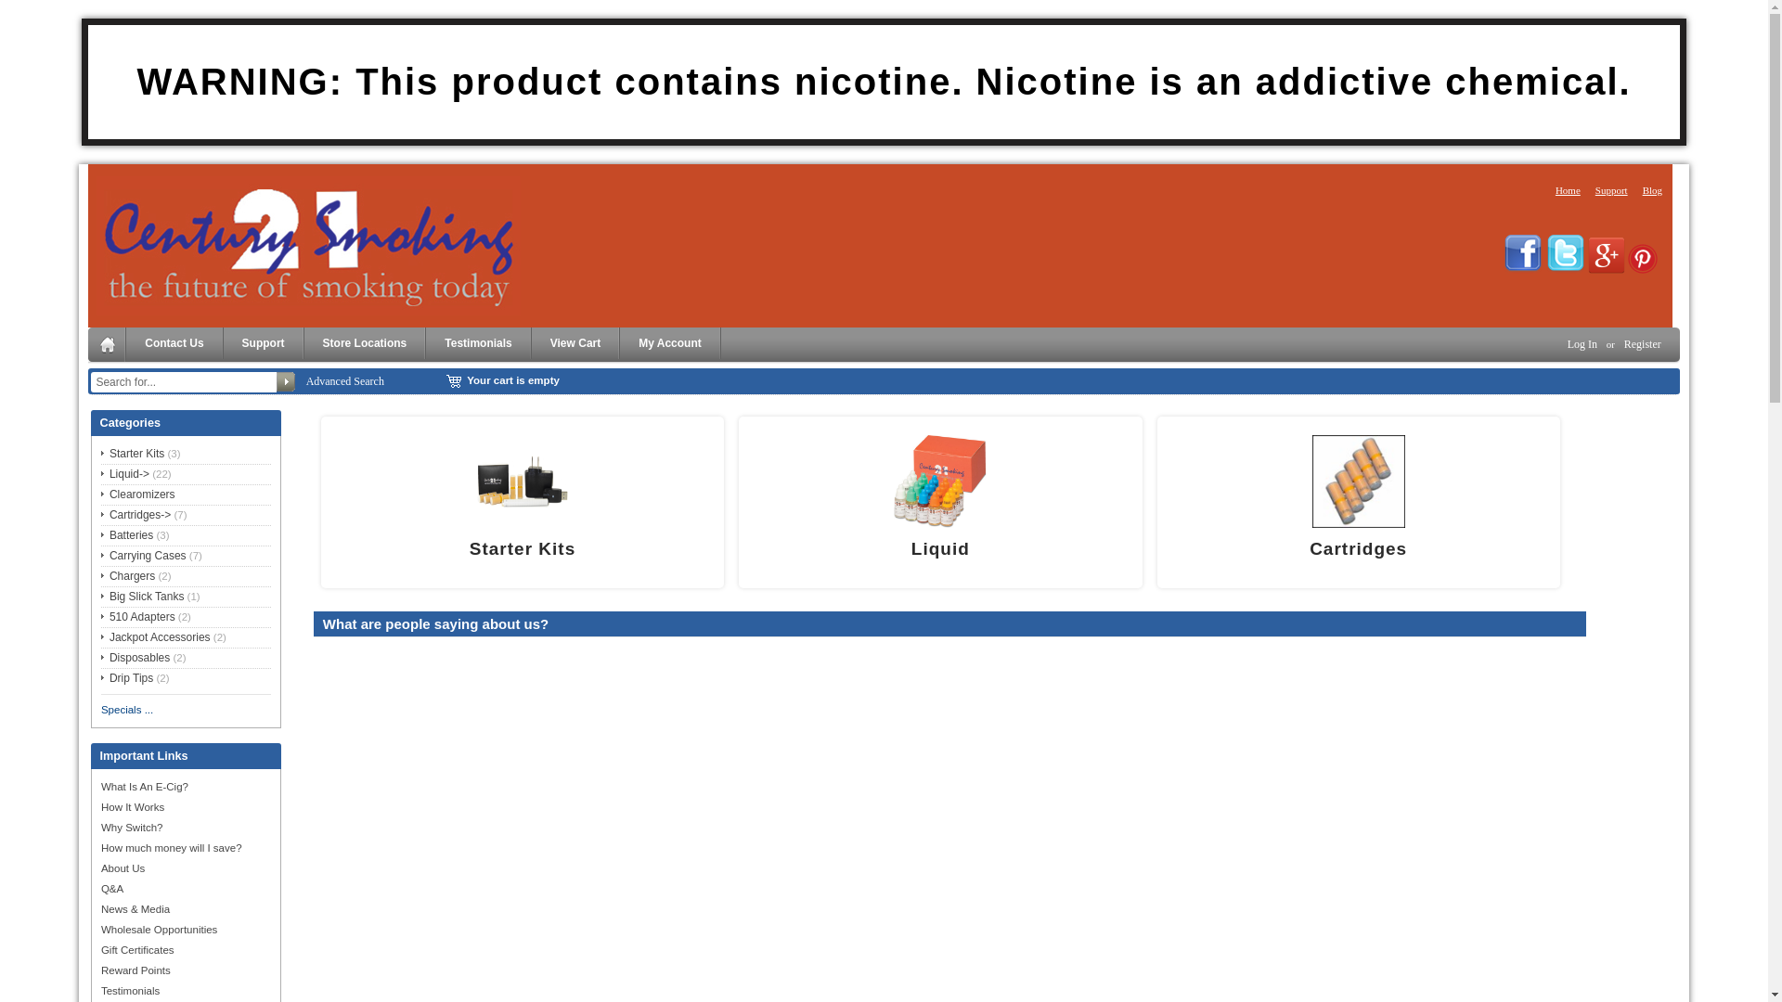  What do you see at coordinates (1611, 190) in the screenshot?
I see `Support` at bounding box center [1611, 190].